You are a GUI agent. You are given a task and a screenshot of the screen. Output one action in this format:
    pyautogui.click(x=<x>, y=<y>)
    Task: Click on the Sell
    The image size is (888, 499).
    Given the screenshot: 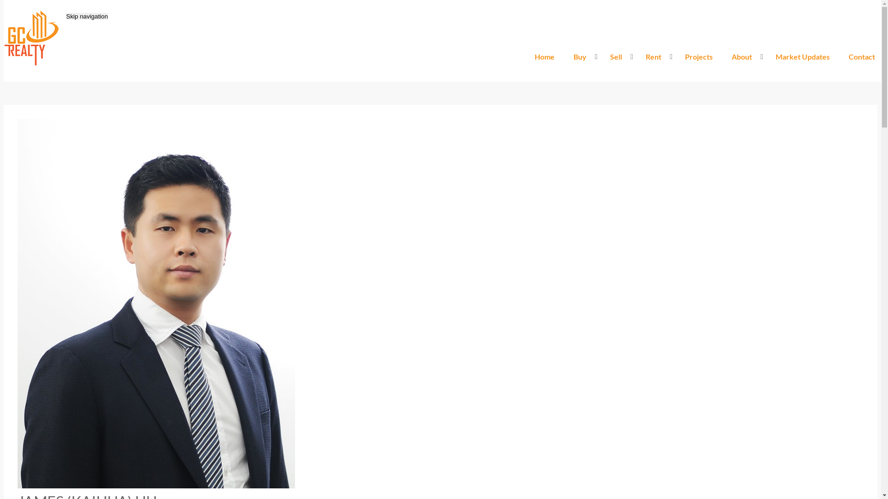 What is the action you would take?
    pyautogui.click(x=618, y=57)
    